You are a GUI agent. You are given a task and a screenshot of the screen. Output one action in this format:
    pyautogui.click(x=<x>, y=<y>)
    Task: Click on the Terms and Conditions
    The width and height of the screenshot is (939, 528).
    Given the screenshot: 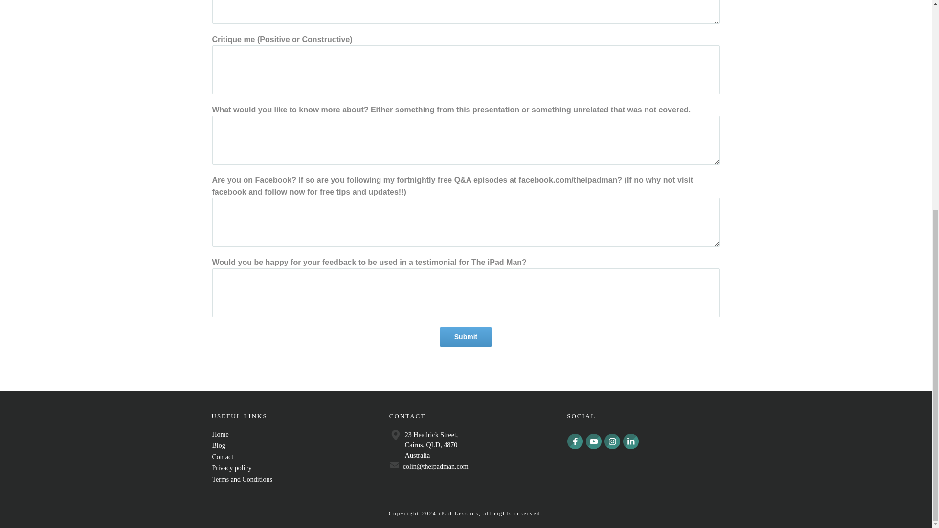 What is the action you would take?
    pyautogui.click(x=242, y=479)
    